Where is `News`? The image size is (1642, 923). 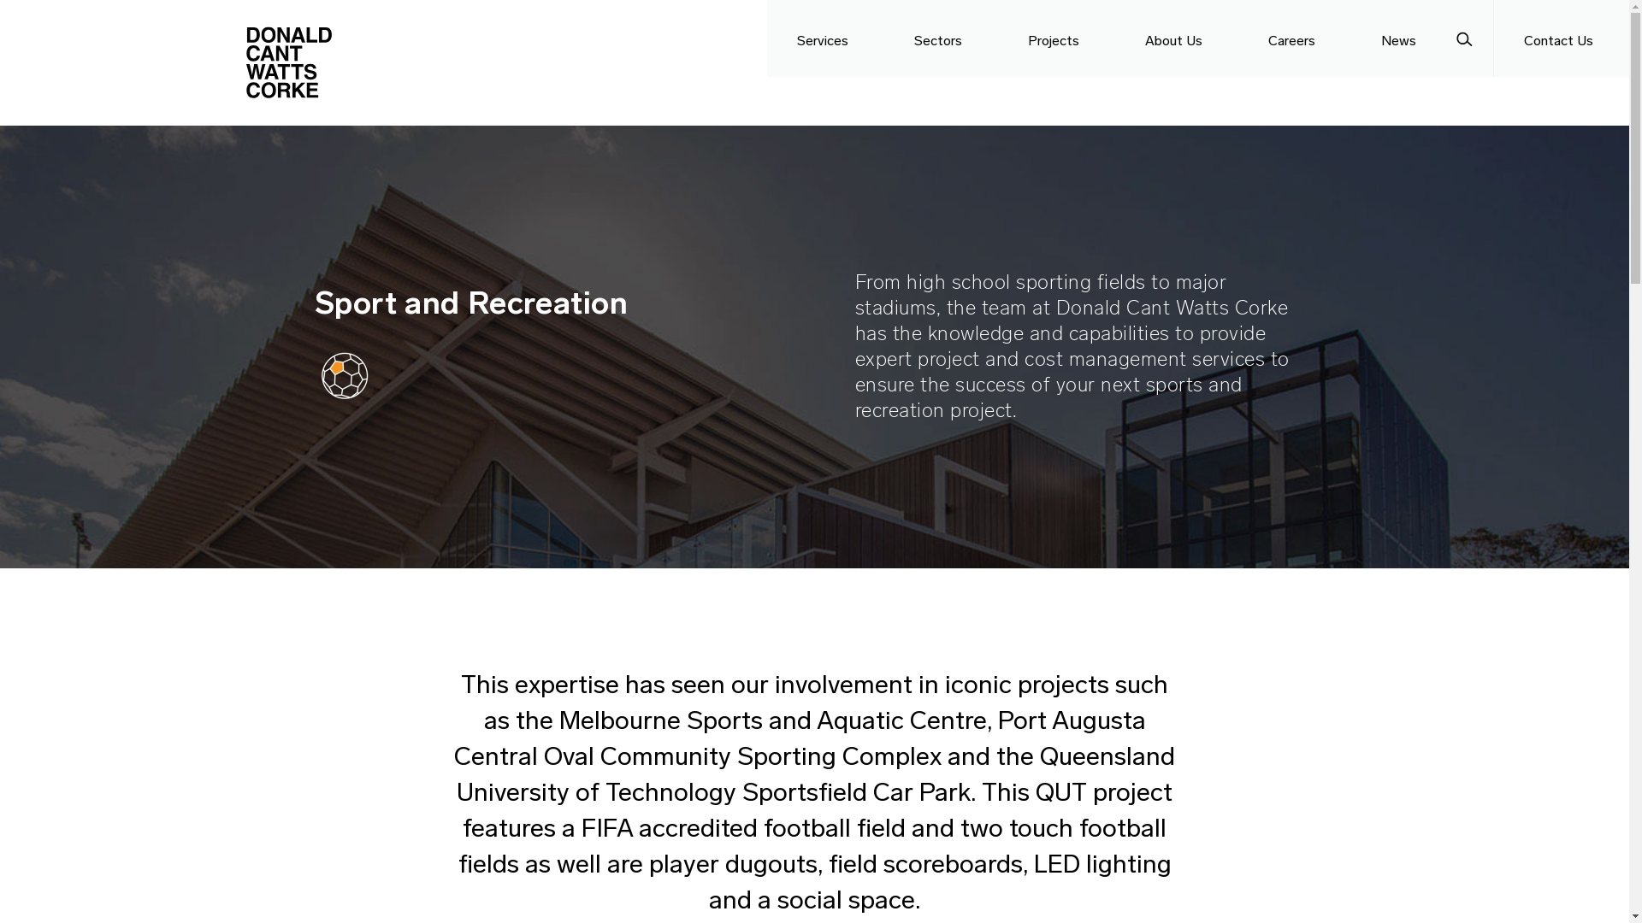
News is located at coordinates (1401, 38).